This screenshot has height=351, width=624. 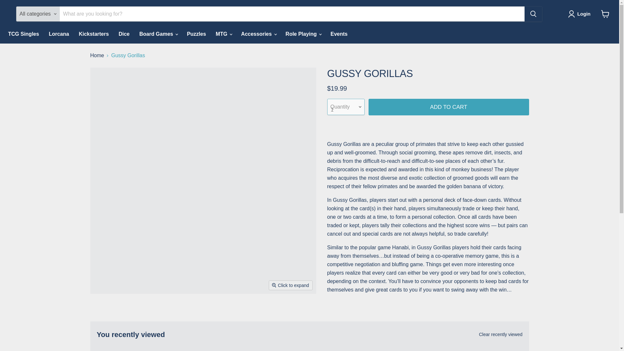 What do you see at coordinates (124, 34) in the screenshot?
I see `Dice` at bounding box center [124, 34].